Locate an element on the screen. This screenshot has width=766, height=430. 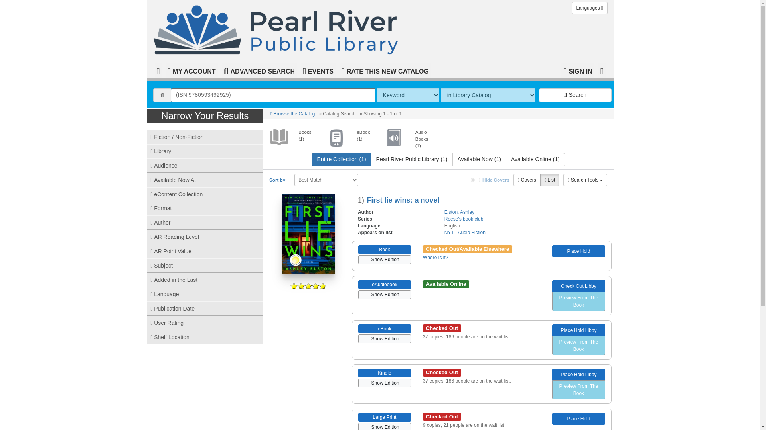
Login is located at coordinates (578, 70).